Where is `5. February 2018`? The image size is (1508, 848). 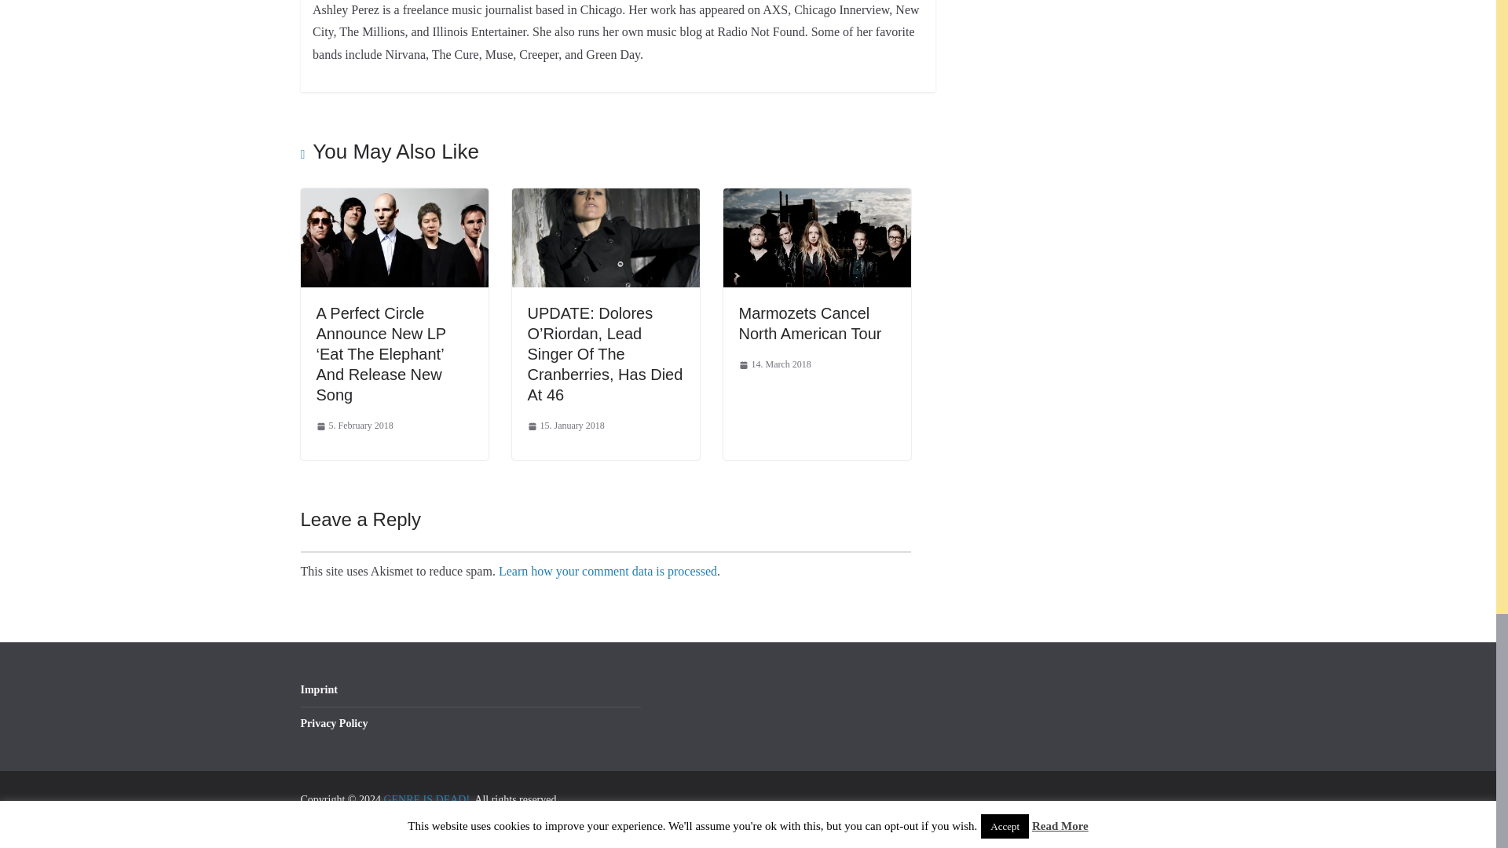 5. February 2018 is located at coordinates (353, 426).